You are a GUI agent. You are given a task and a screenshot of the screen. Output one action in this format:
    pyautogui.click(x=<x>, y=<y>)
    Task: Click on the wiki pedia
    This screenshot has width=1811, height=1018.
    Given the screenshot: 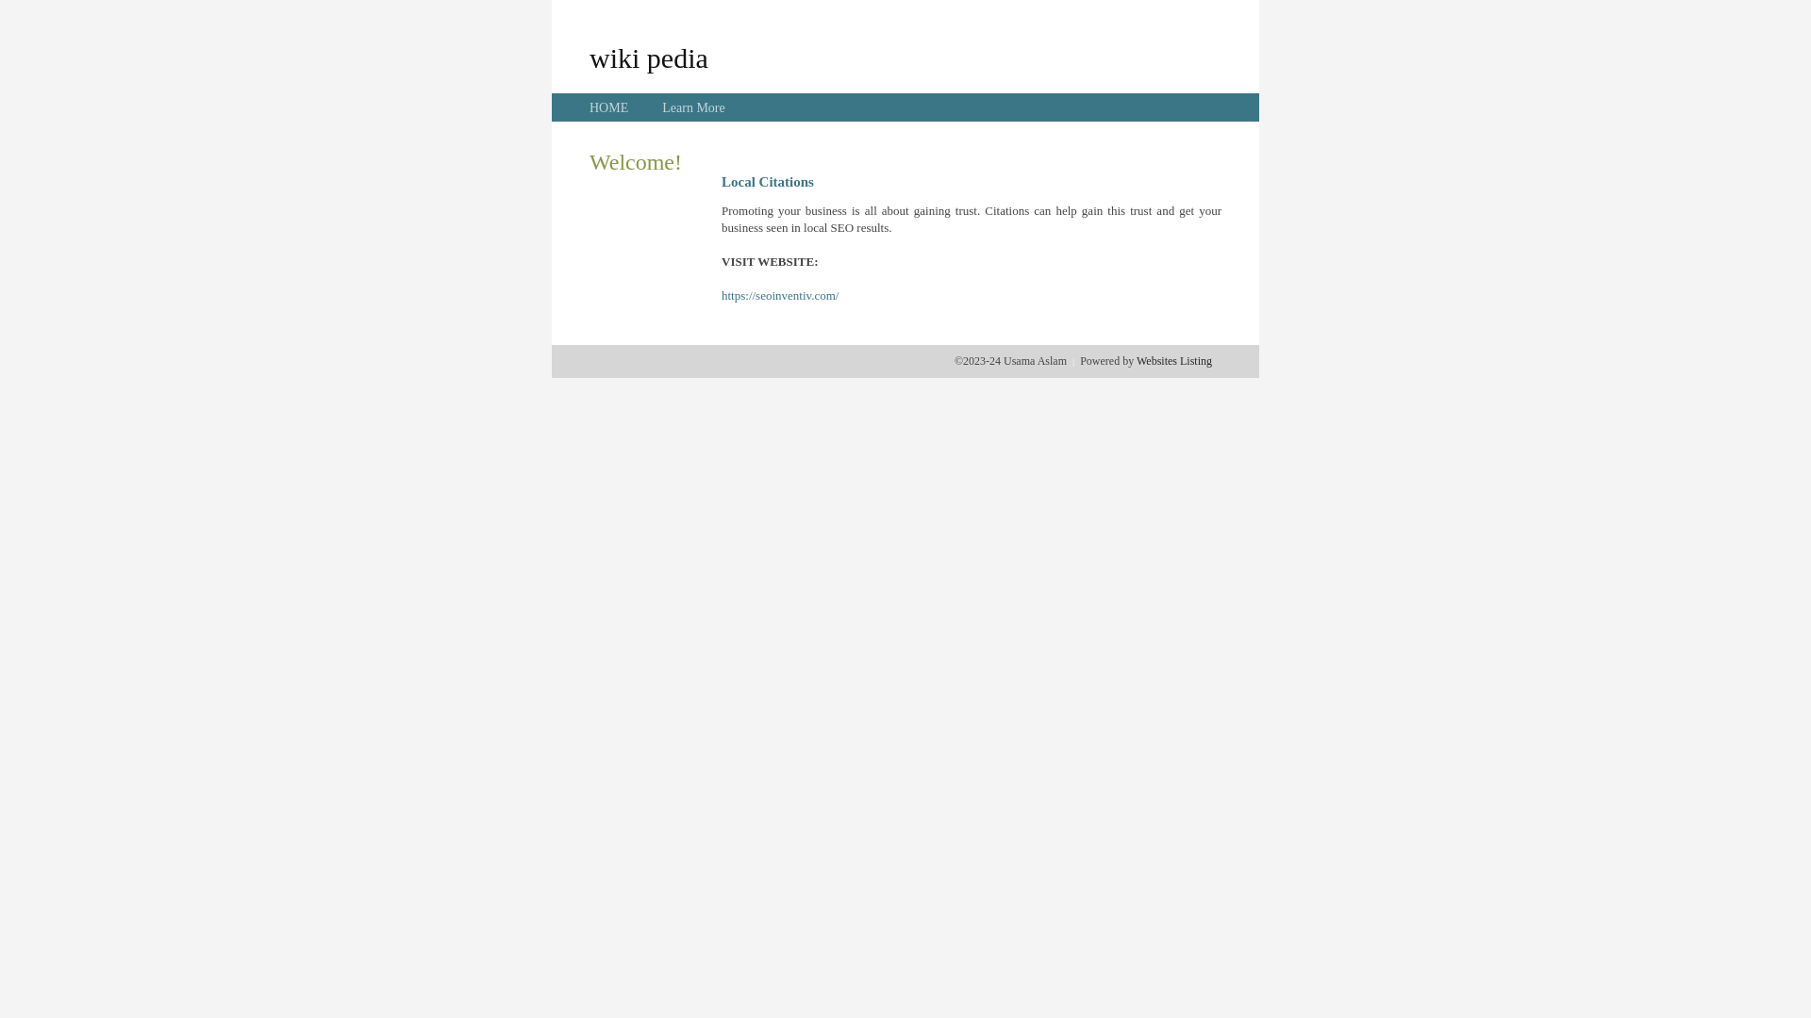 What is the action you would take?
    pyautogui.click(x=649, y=57)
    